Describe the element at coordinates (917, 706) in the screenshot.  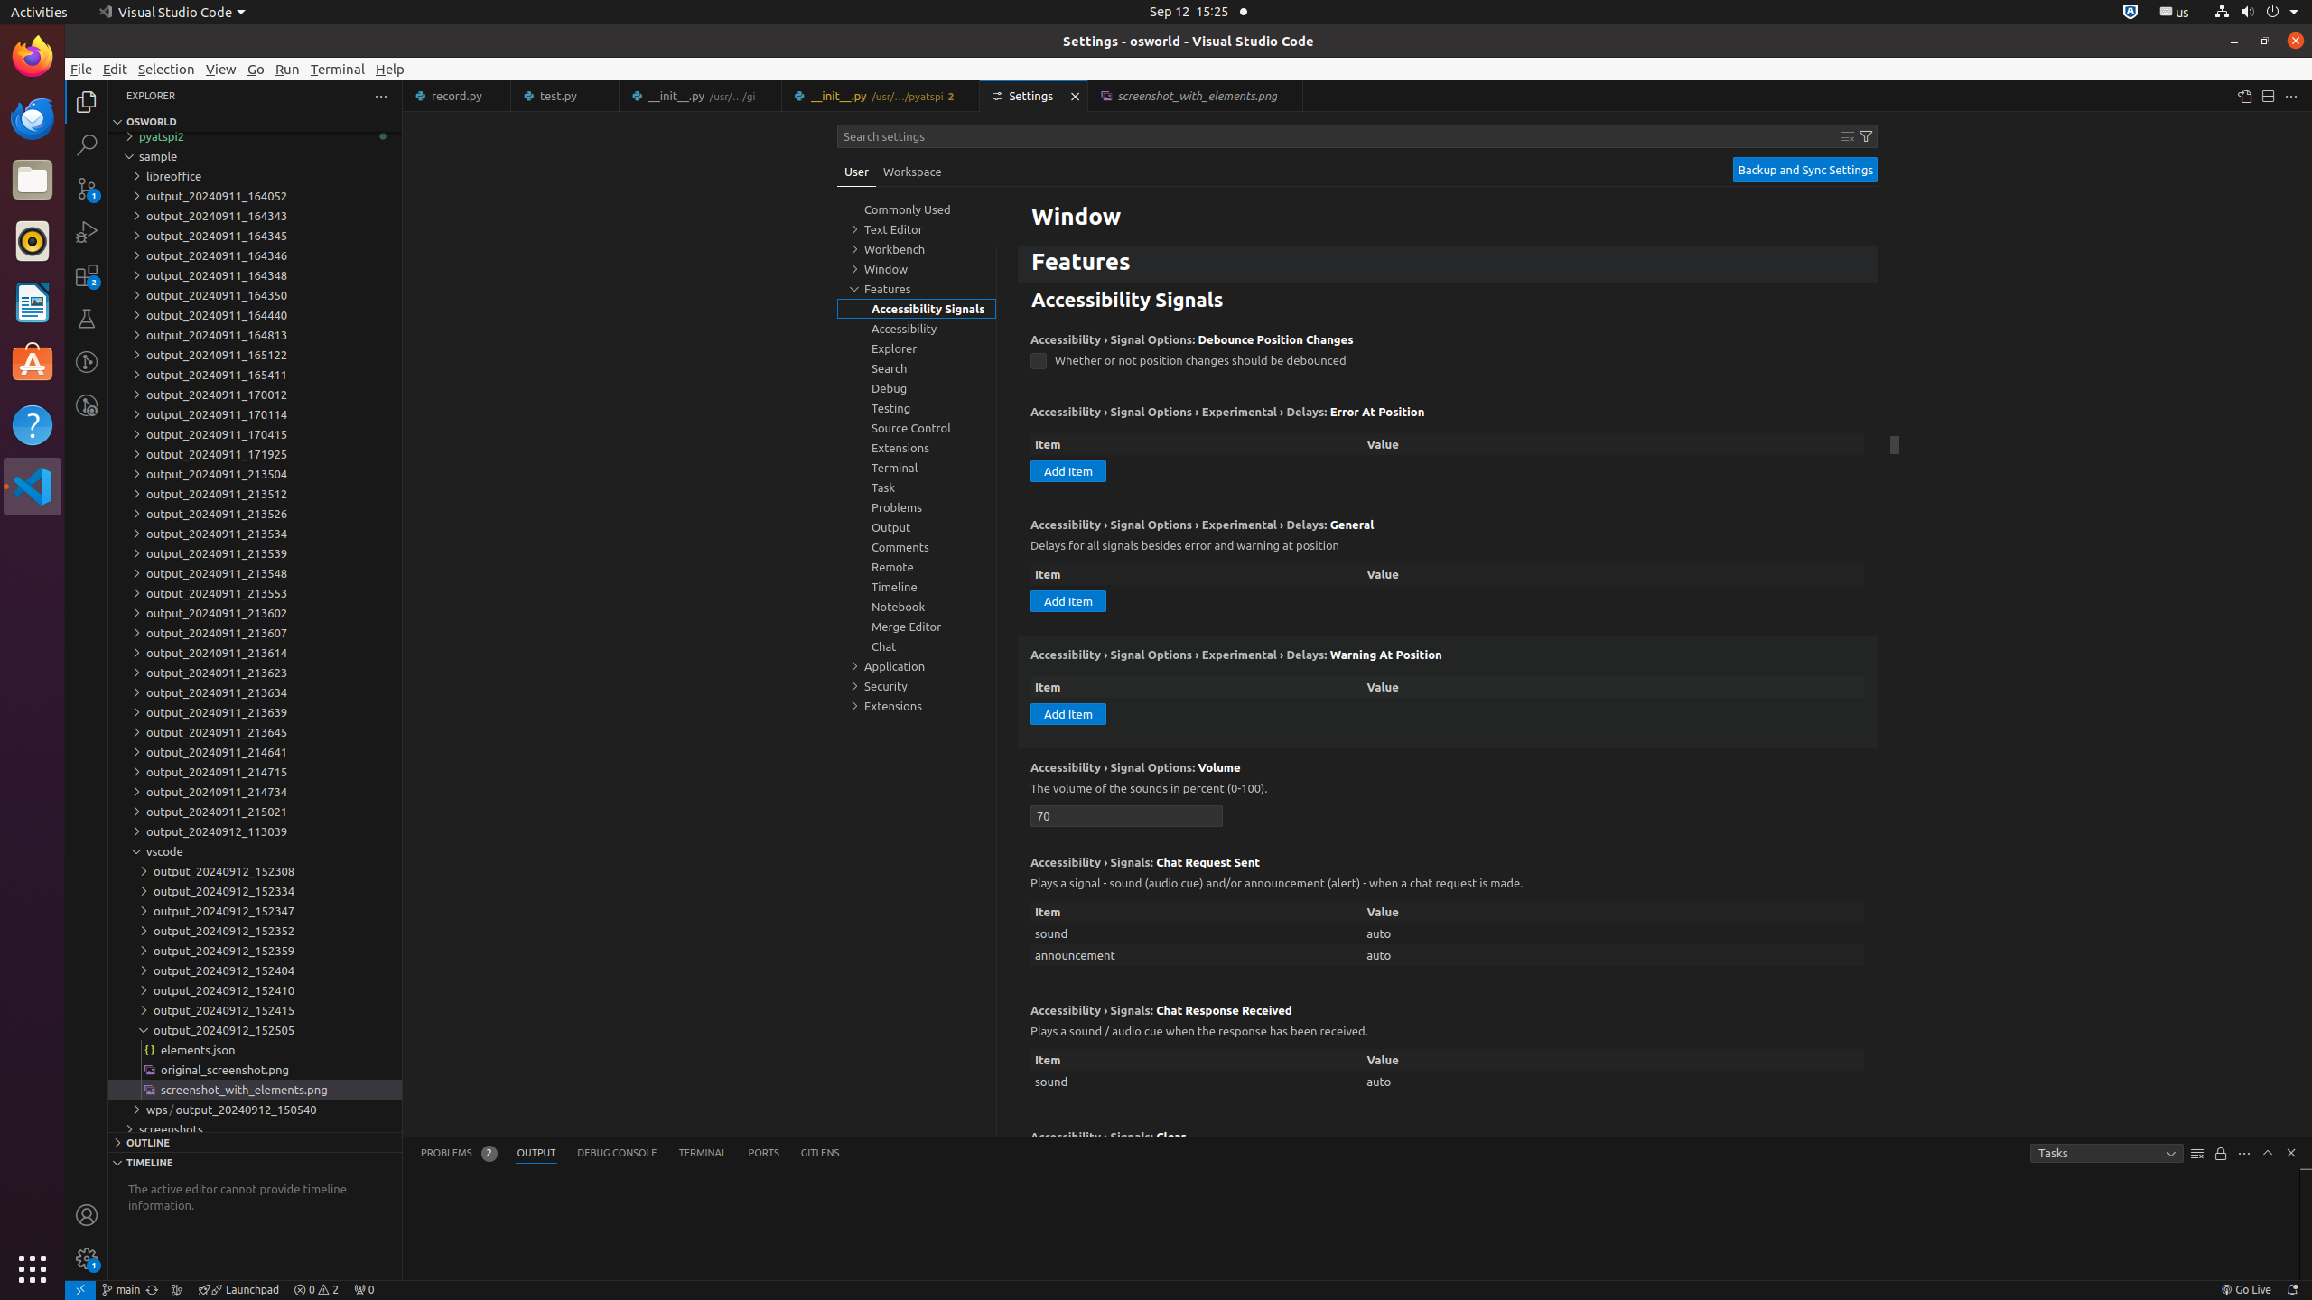
I see `Extensions, group` at that location.